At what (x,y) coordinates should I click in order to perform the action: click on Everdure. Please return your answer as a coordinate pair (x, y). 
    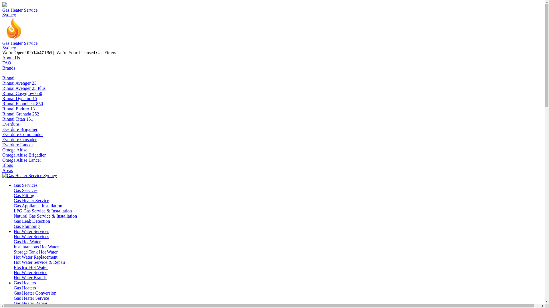
    Looking at the image, I should click on (11, 124).